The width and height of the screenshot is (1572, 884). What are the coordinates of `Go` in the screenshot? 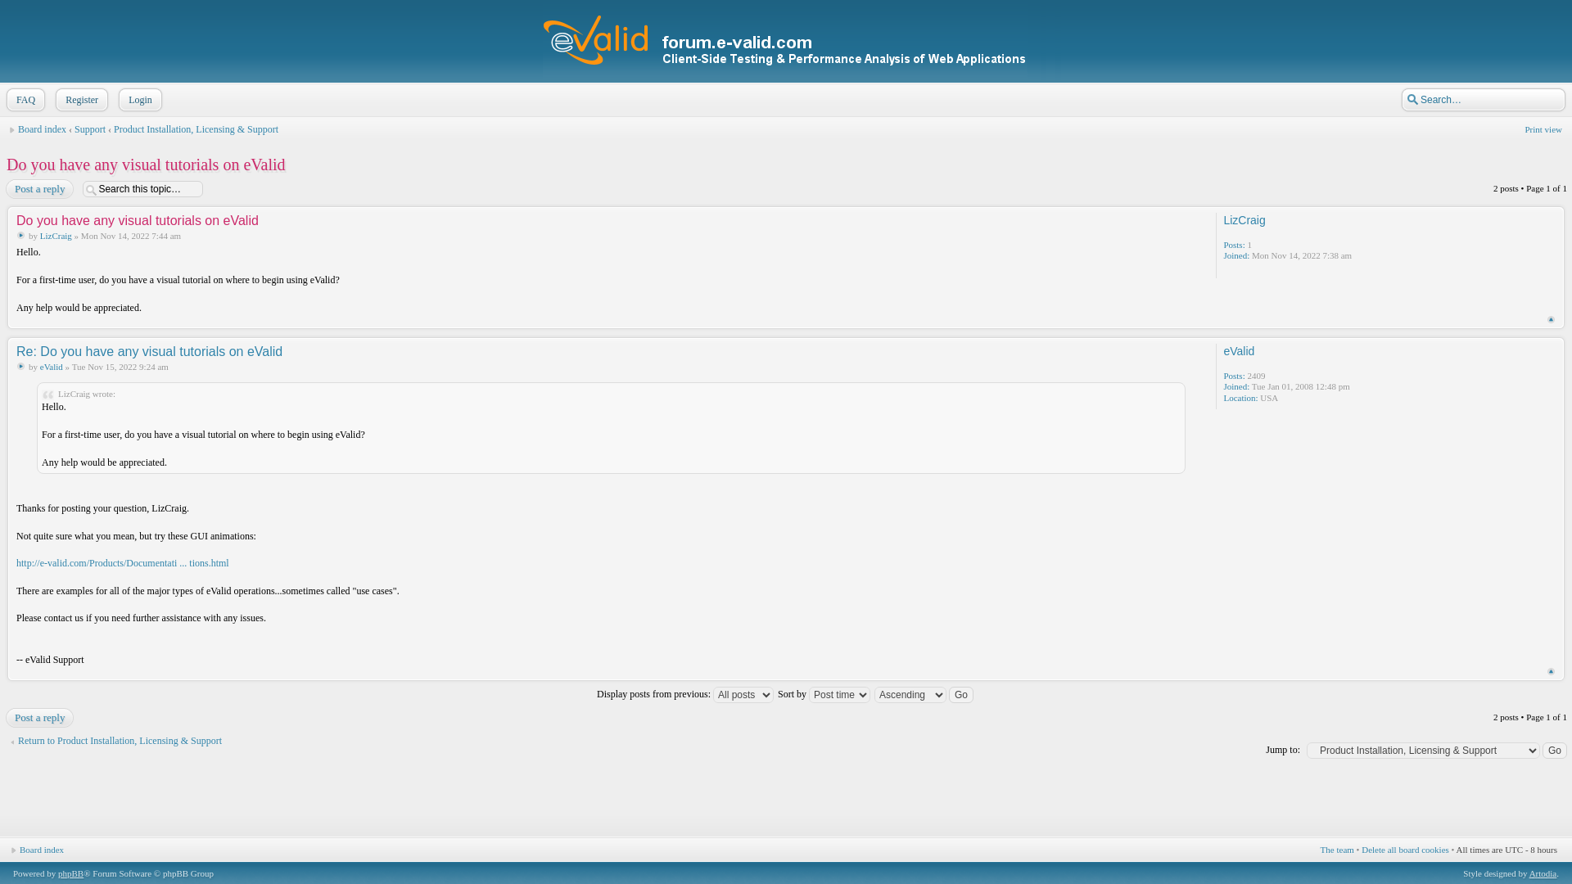 It's located at (1554, 750).